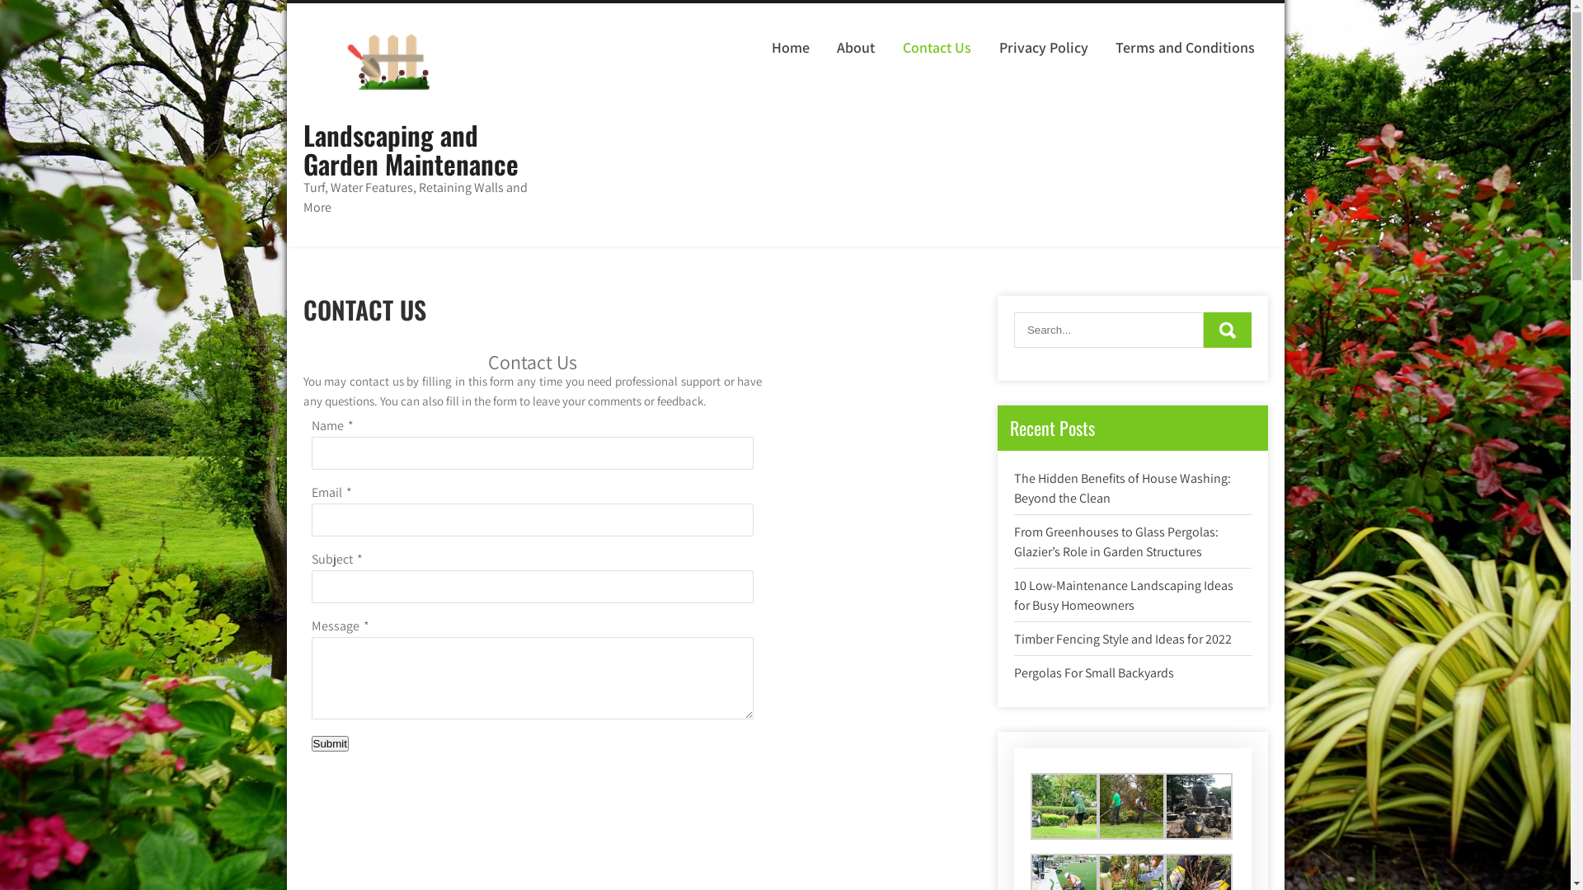  What do you see at coordinates (1123, 639) in the screenshot?
I see `Timber Fencing Style and Ideas for 2022` at bounding box center [1123, 639].